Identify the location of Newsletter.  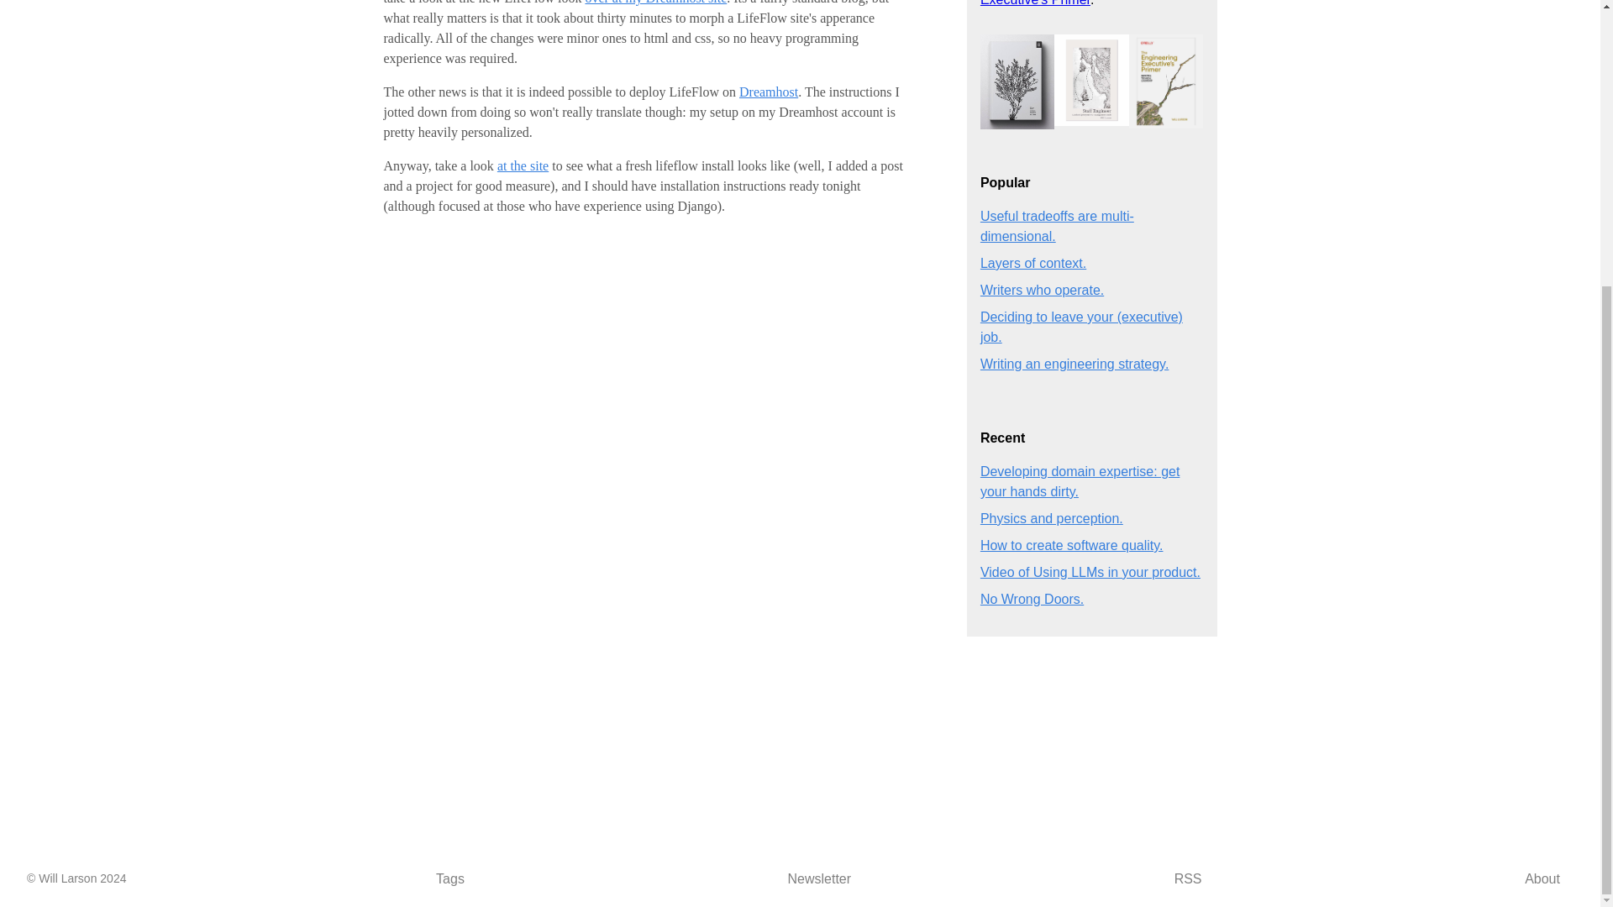
(818, 878).